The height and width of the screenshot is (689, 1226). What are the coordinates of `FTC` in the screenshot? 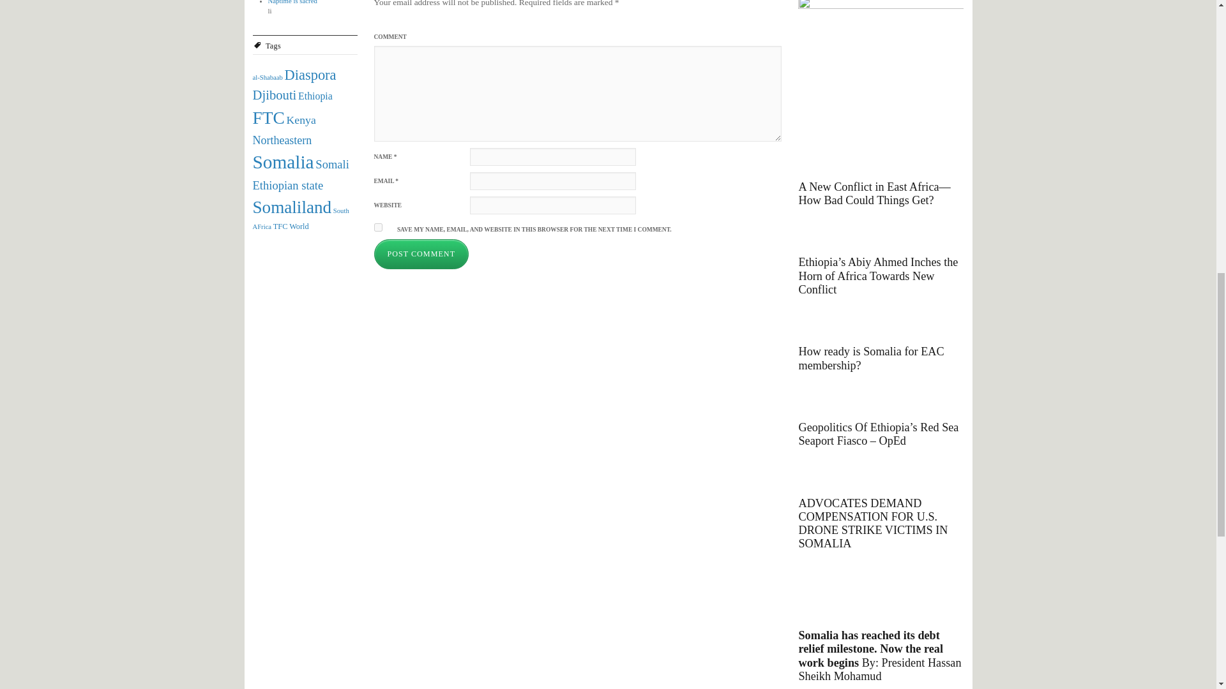 It's located at (268, 117).